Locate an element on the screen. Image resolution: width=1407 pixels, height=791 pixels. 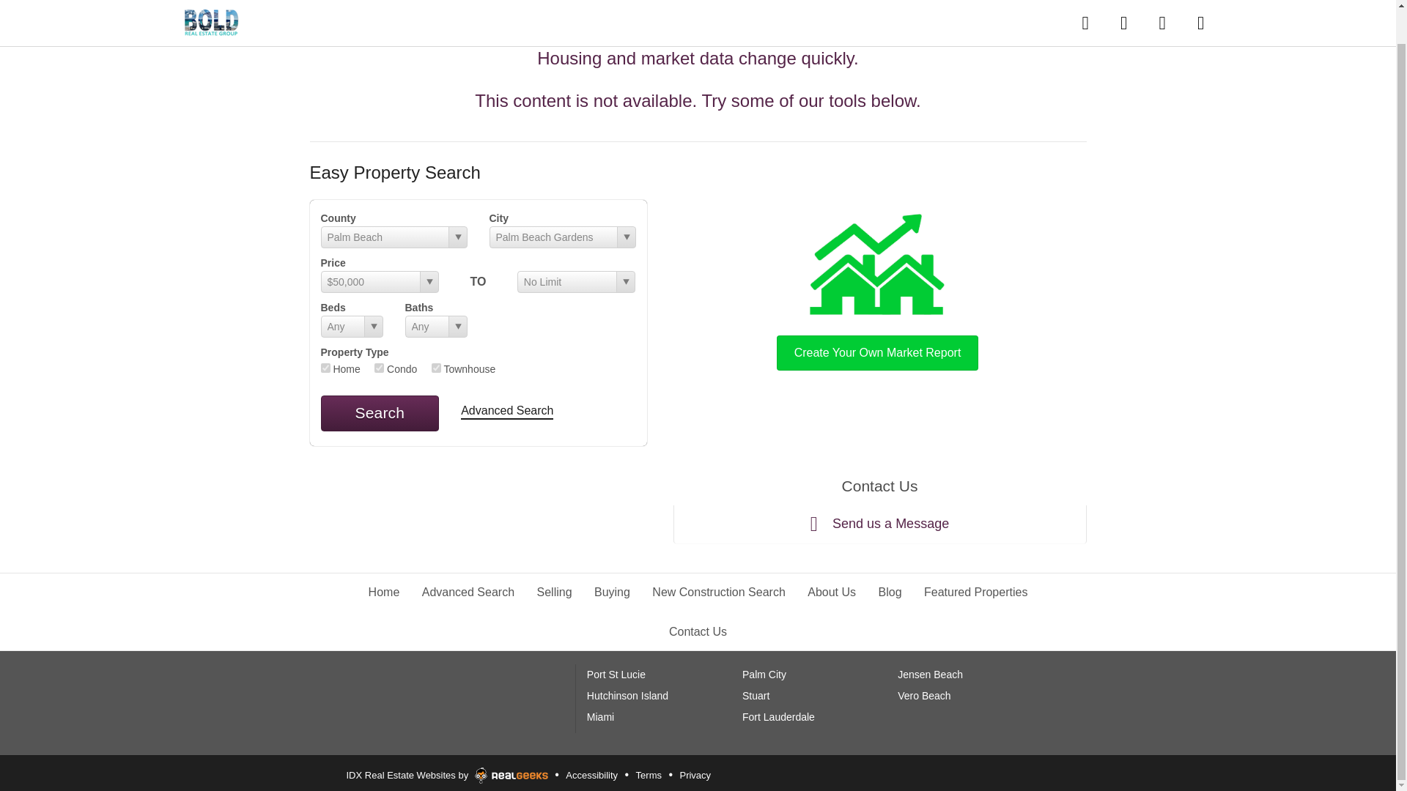
Port St Lucie is located at coordinates (616, 674).